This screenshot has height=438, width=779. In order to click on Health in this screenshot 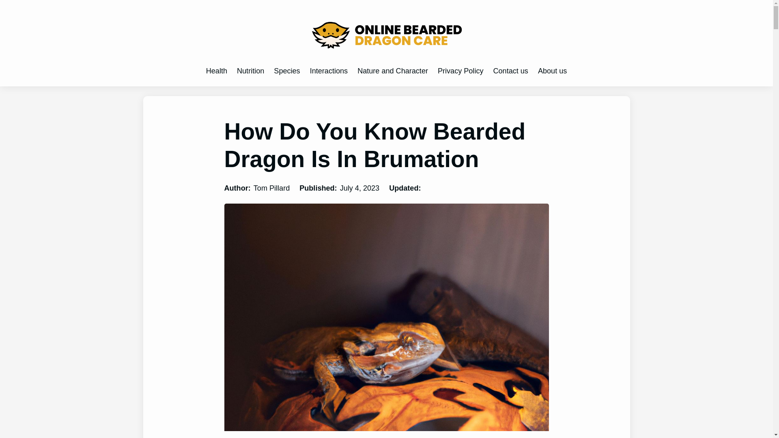, I will do `click(217, 71)`.